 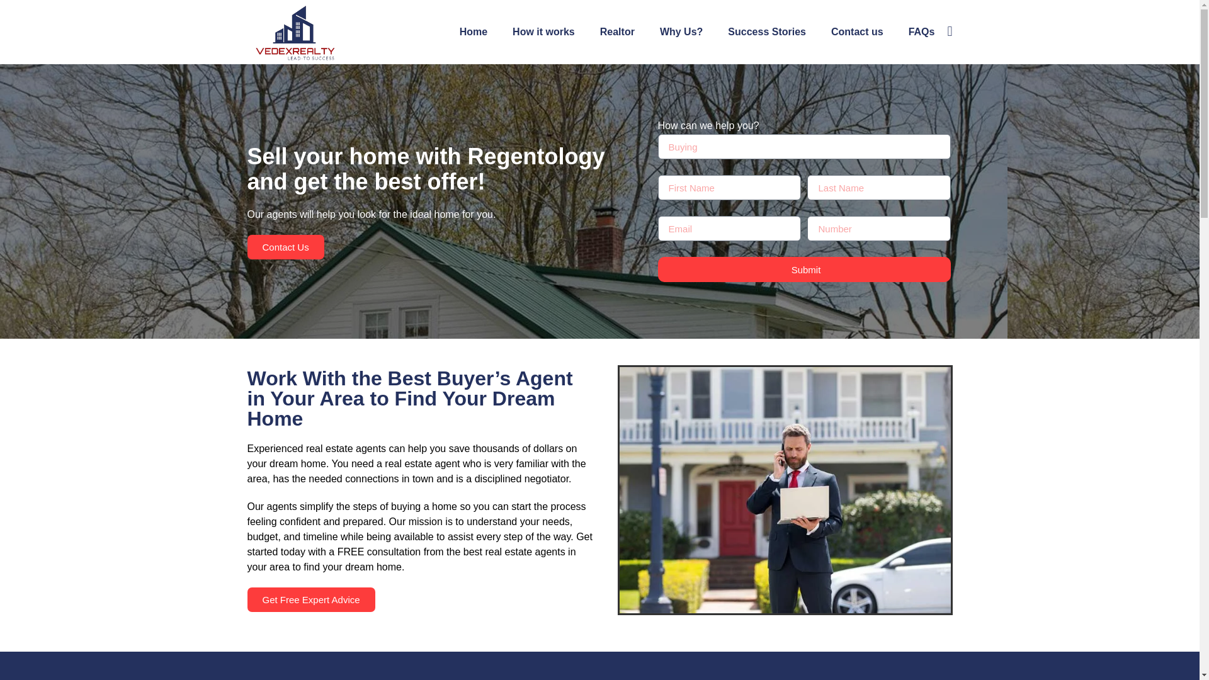 I want to click on Home, so click(x=474, y=32).